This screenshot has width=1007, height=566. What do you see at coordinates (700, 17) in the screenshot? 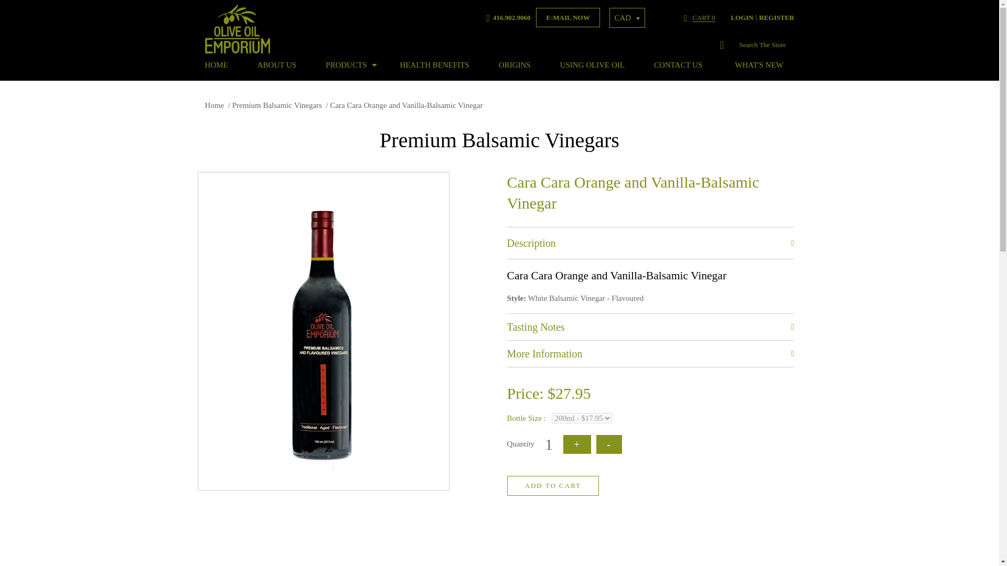
I see `CART 0` at bounding box center [700, 17].